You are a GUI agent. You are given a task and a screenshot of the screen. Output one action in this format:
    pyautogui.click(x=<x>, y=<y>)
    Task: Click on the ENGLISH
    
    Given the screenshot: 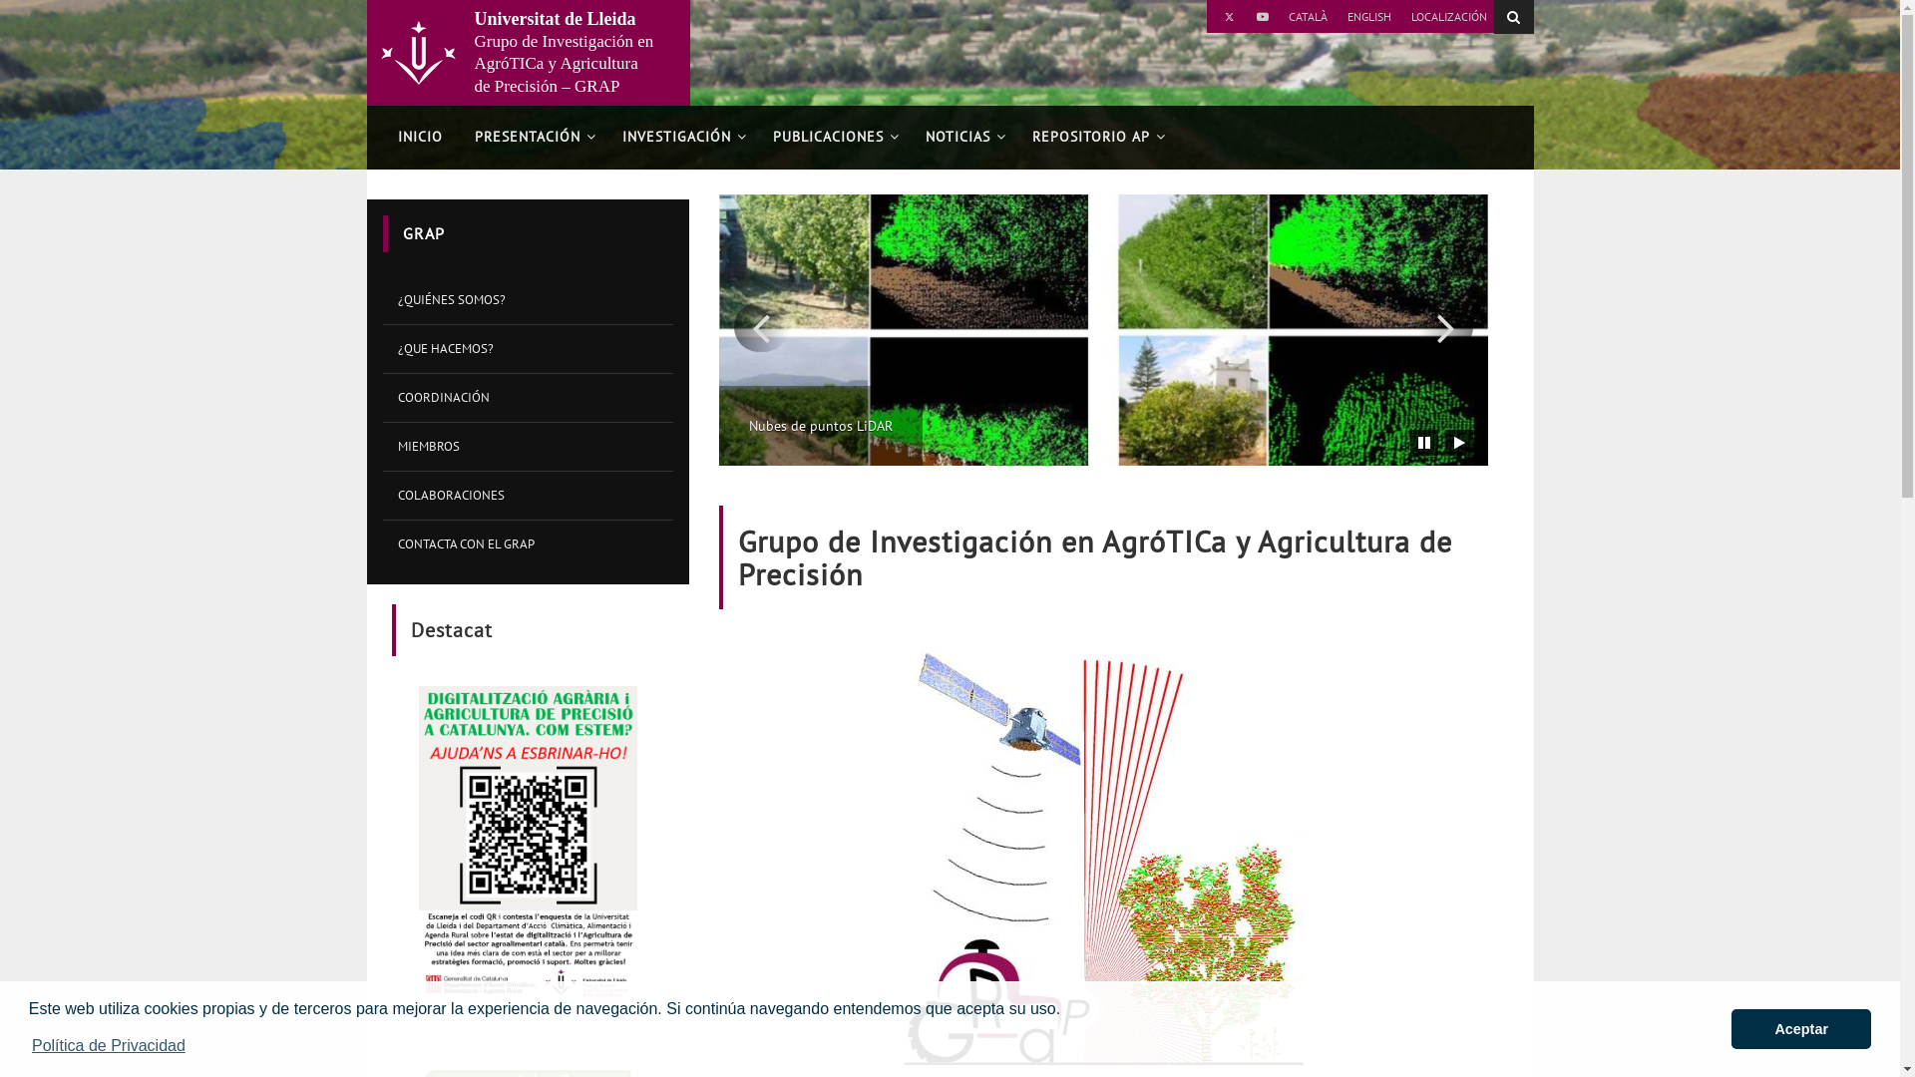 What is the action you would take?
    pyautogui.click(x=1368, y=16)
    